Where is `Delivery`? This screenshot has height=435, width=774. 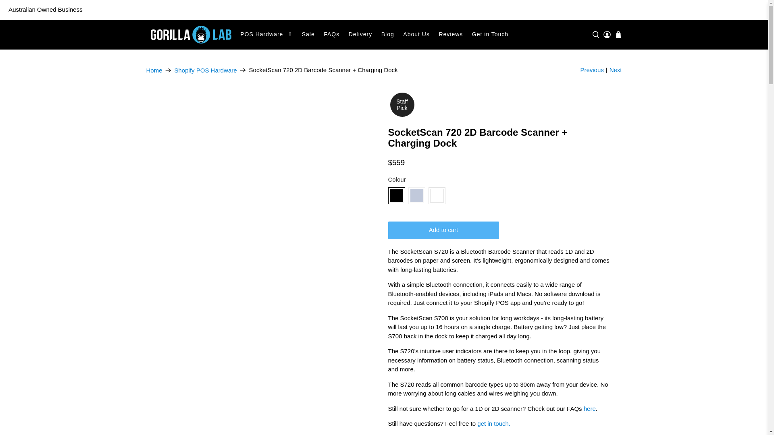
Delivery is located at coordinates (360, 35).